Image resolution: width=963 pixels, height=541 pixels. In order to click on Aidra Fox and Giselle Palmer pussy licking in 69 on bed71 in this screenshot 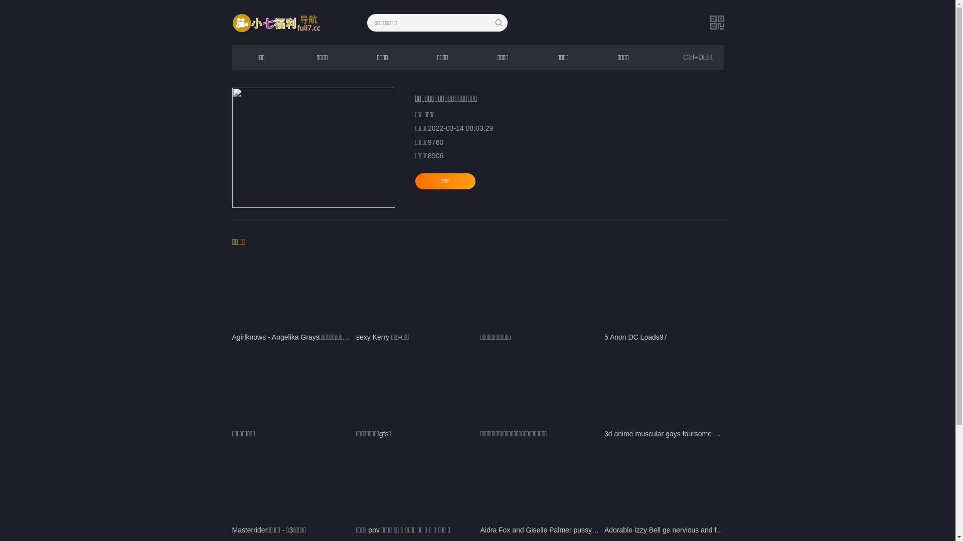, I will do `click(540, 484)`.